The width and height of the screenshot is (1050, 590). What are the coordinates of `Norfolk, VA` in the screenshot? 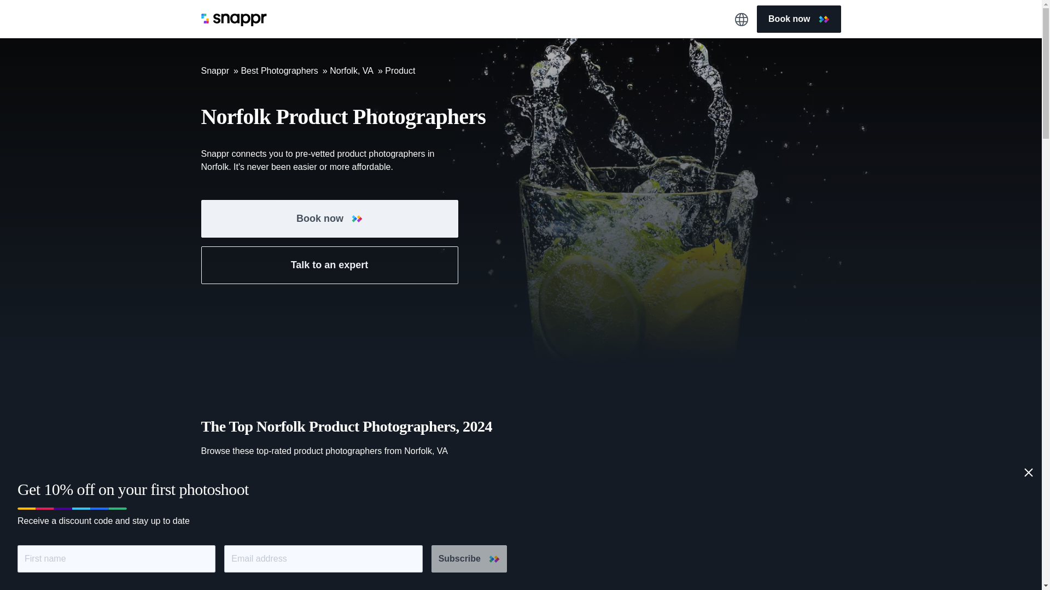 It's located at (351, 70).